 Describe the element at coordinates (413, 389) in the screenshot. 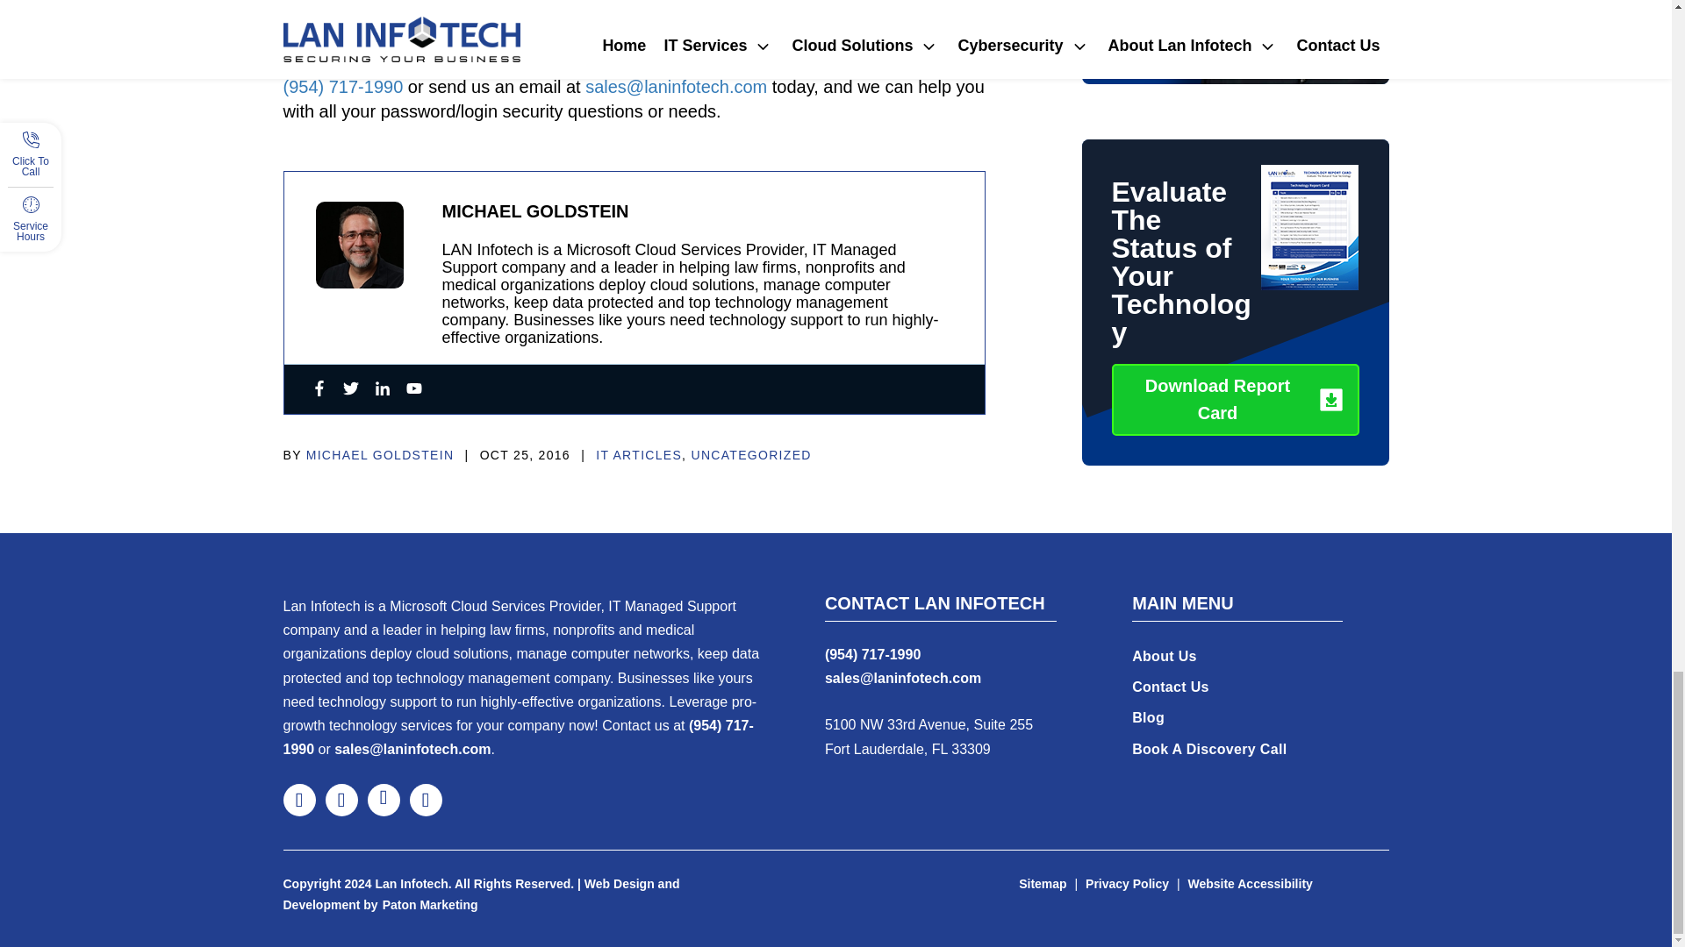

I see `Youtube` at that location.